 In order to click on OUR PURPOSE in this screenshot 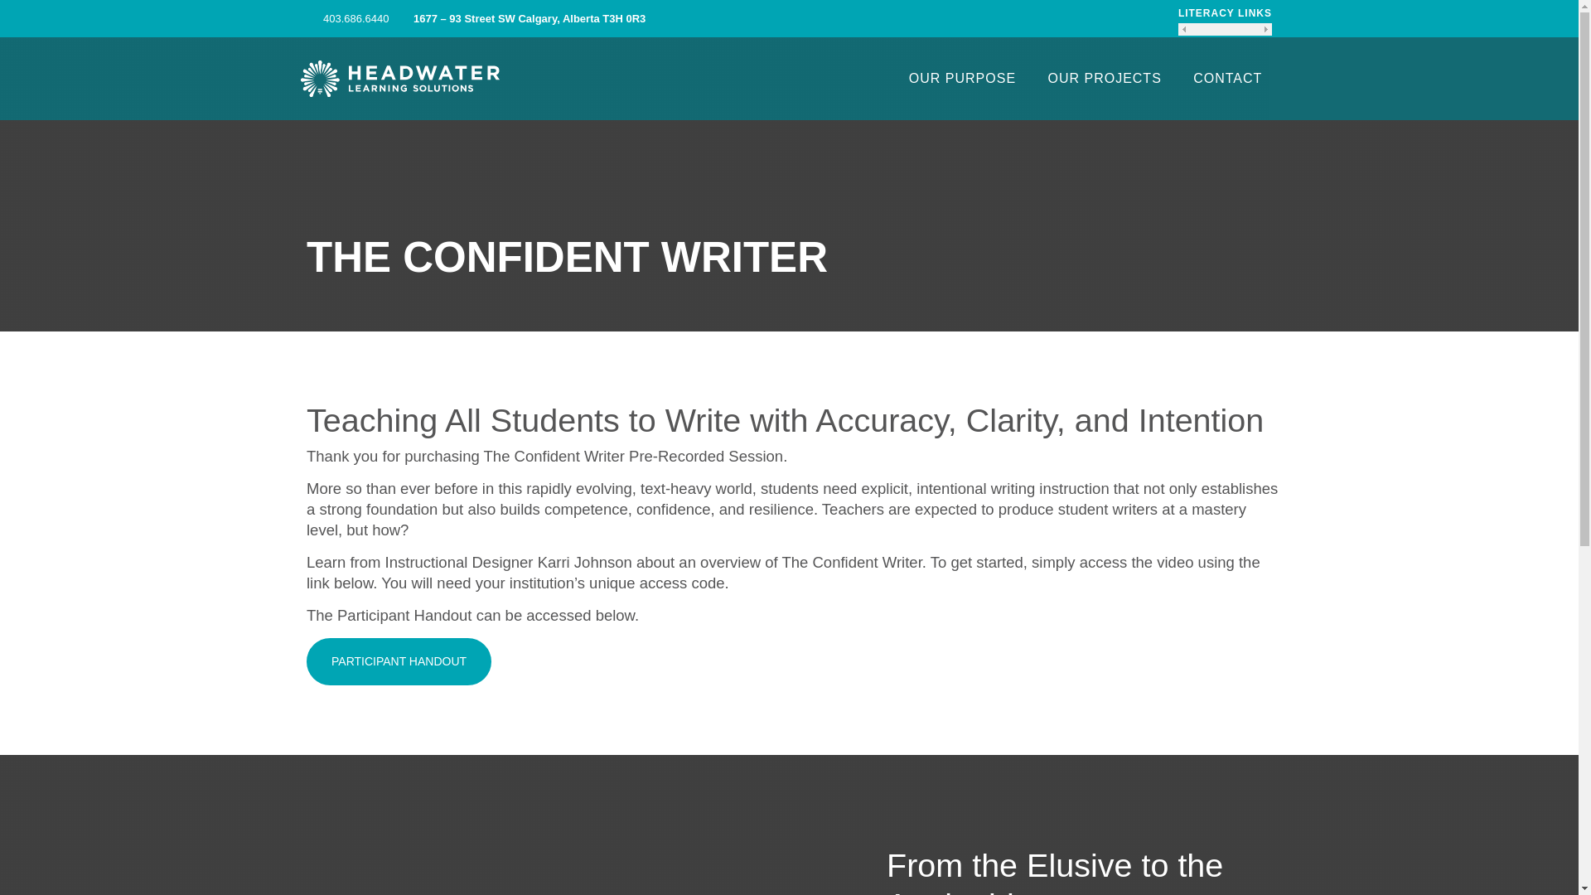, I will do `click(963, 78)`.